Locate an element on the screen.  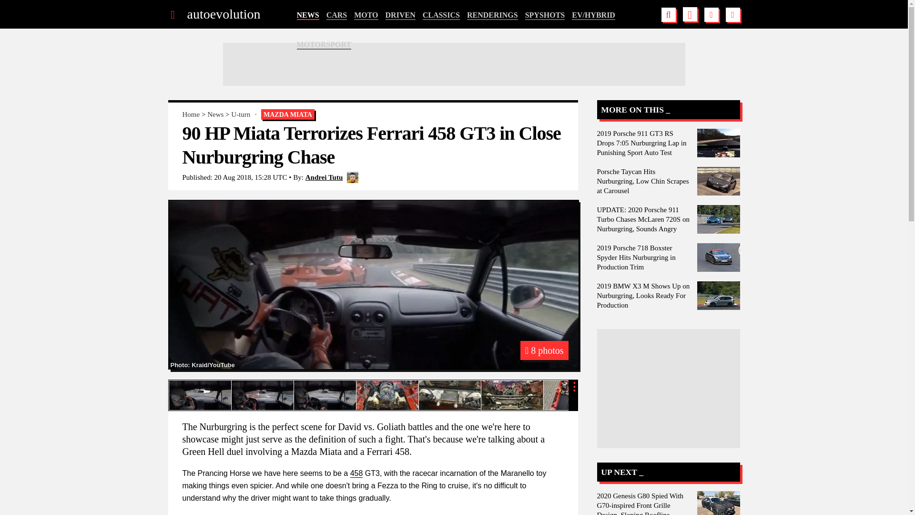
SPYSHOTS is located at coordinates (545, 15).